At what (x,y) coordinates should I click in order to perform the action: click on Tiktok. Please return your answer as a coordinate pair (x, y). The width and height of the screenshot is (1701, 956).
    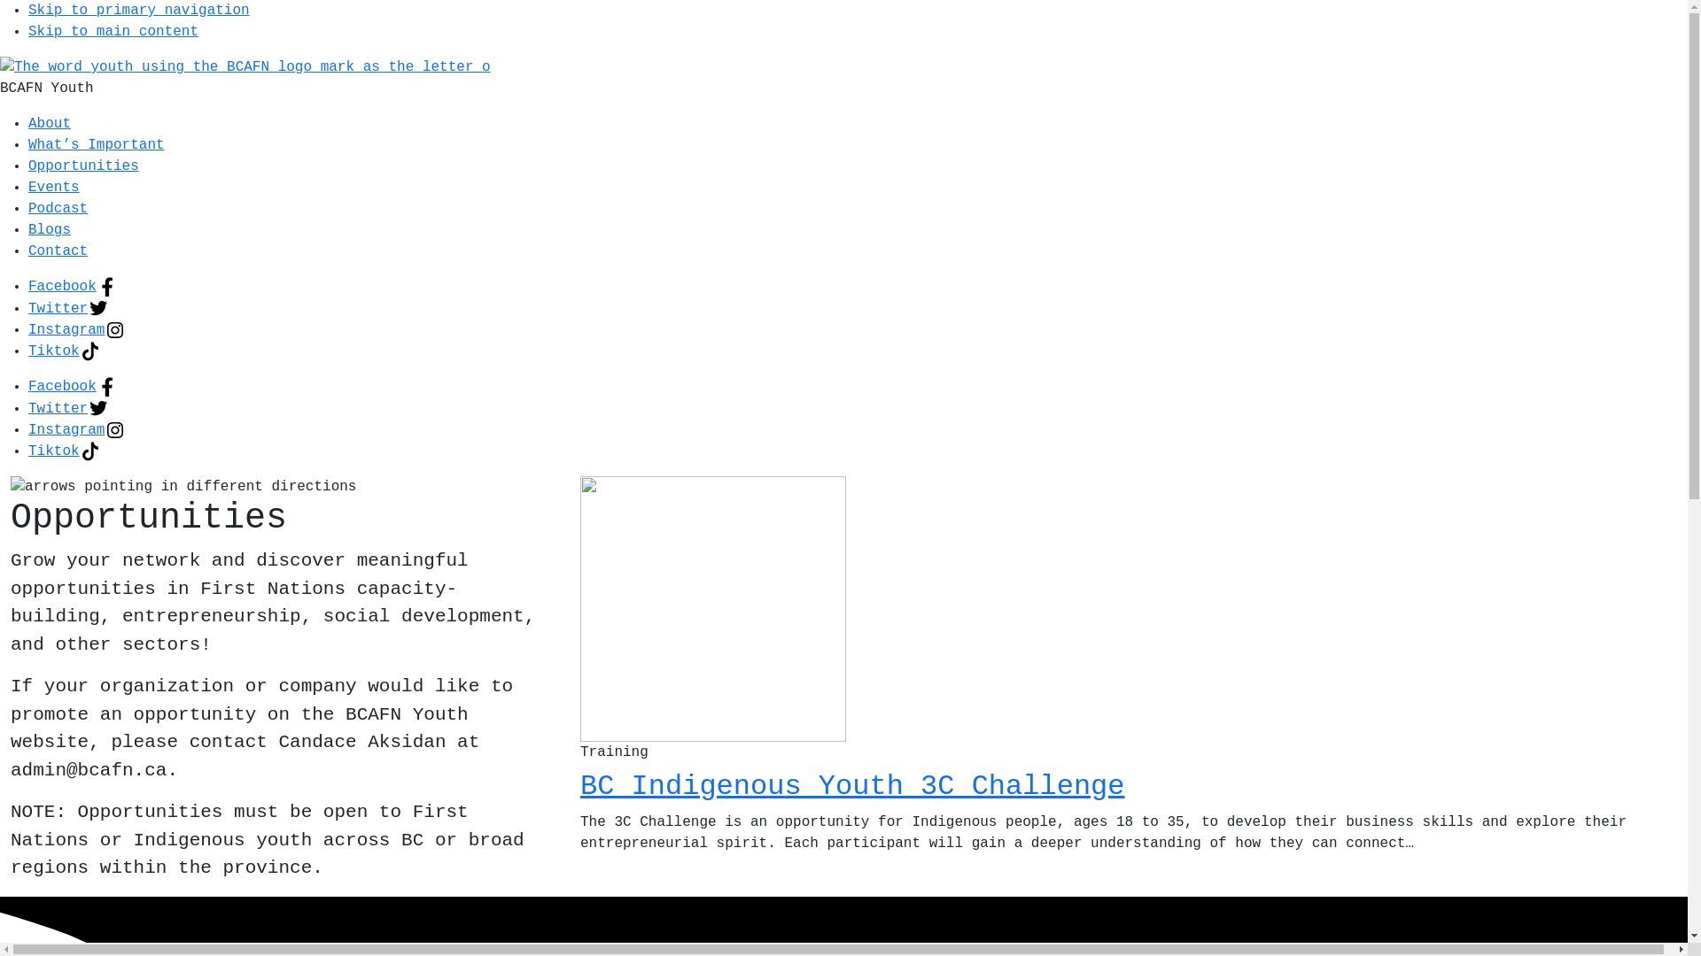
    Looking at the image, I should click on (65, 351).